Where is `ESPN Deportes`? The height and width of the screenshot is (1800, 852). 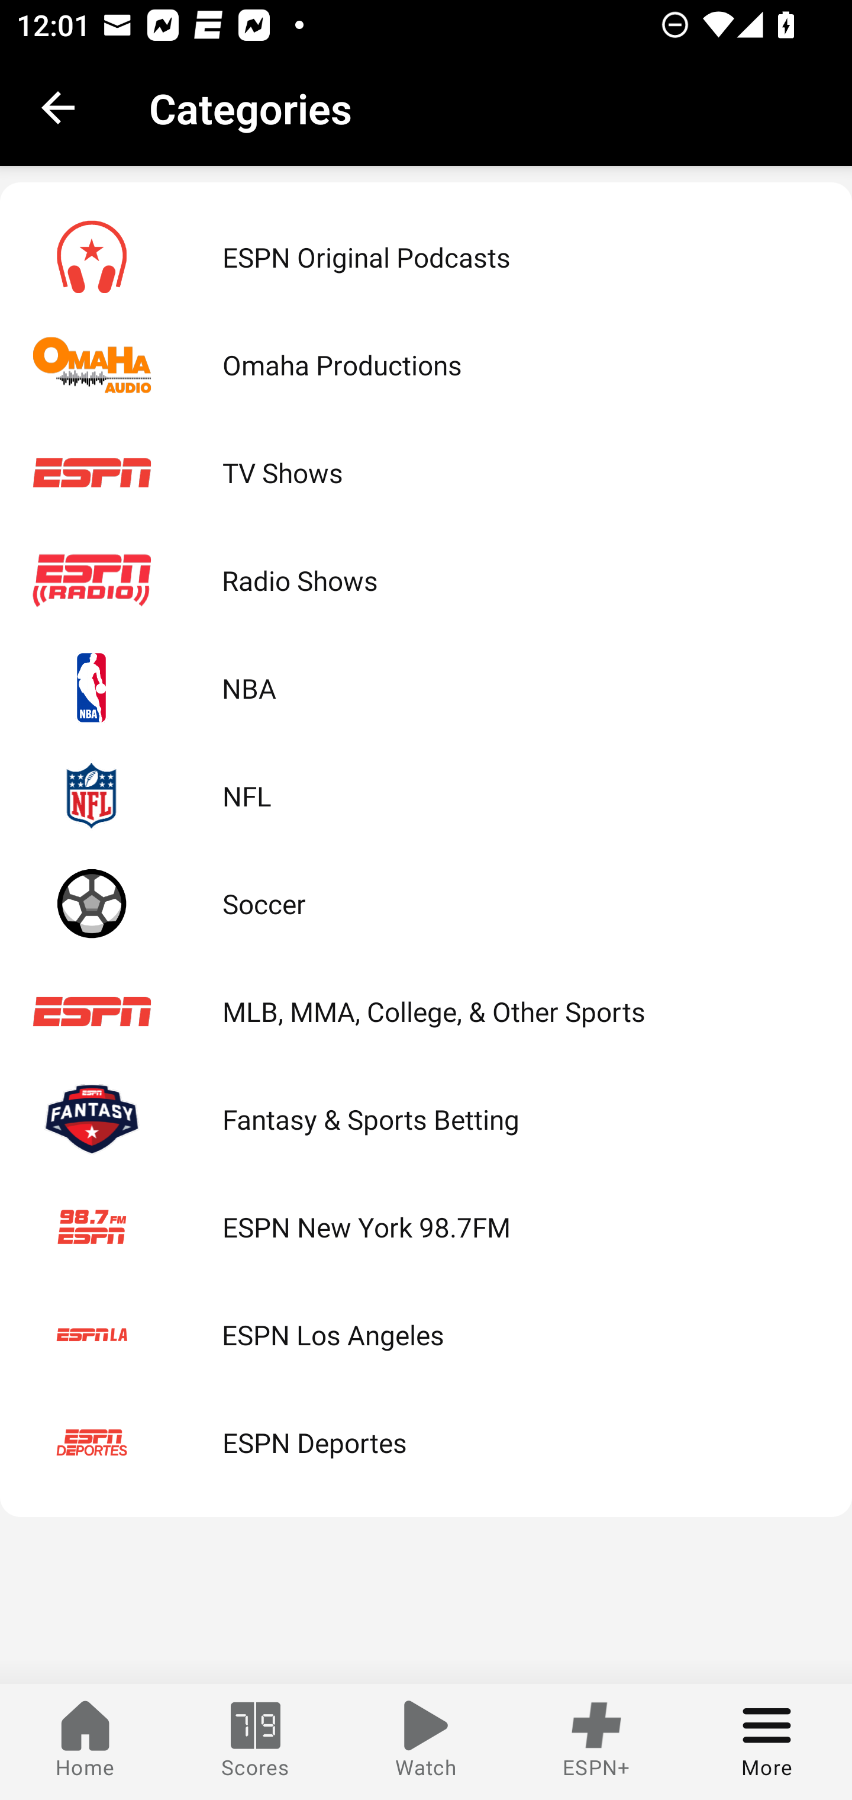 ESPN Deportes is located at coordinates (426, 1441).